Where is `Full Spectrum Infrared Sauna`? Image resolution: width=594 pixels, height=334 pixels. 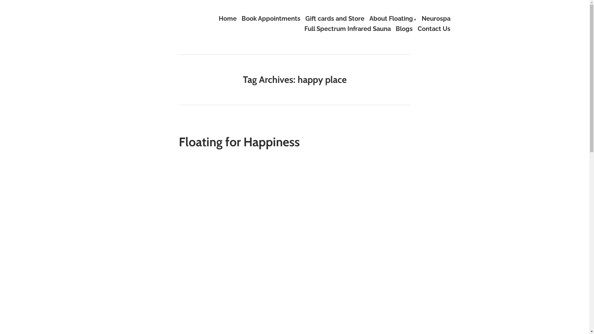 Full Spectrum Infrared Sauna is located at coordinates (347, 29).